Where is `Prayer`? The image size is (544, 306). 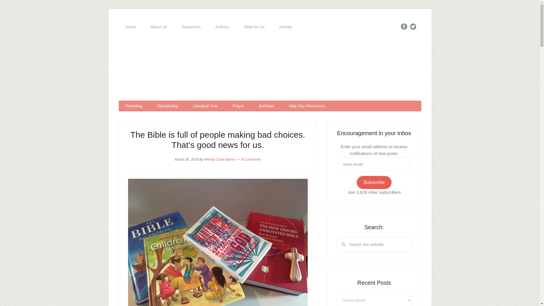 Prayer is located at coordinates (238, 106).